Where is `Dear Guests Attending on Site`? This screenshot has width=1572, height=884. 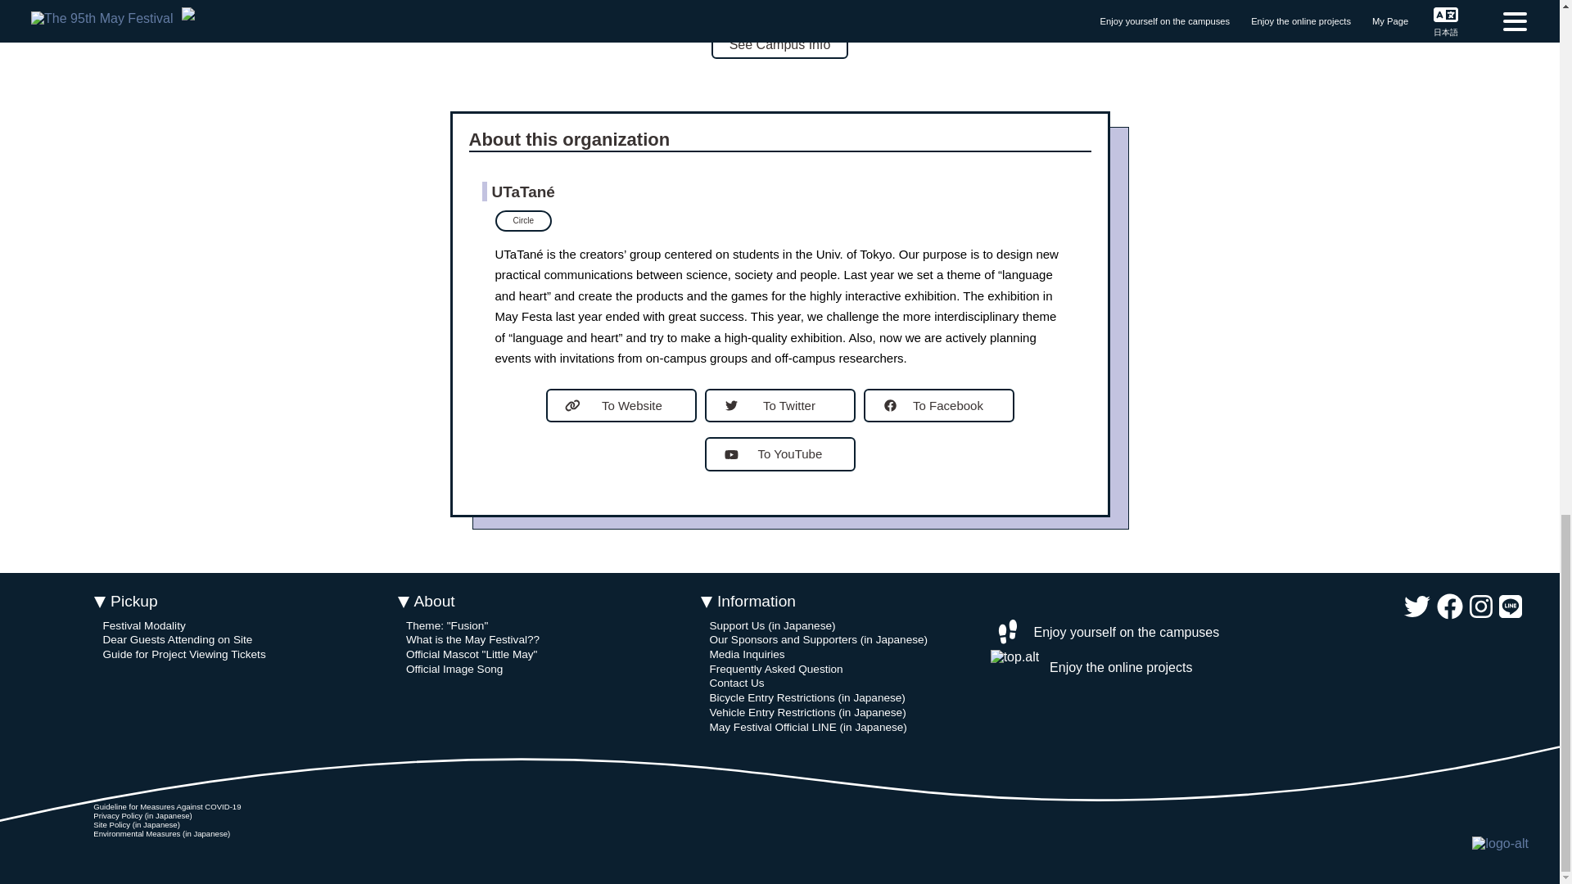 Dear Guests Attending on Site is located at coordinates (177, 640).